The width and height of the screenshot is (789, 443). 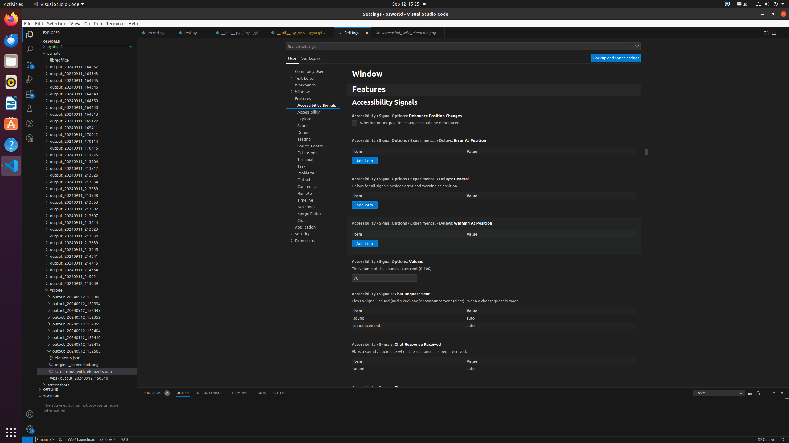 I want to click on OSWorld (Git) - main, Checkout Branch/Tag..., so click(x=41, y=440).